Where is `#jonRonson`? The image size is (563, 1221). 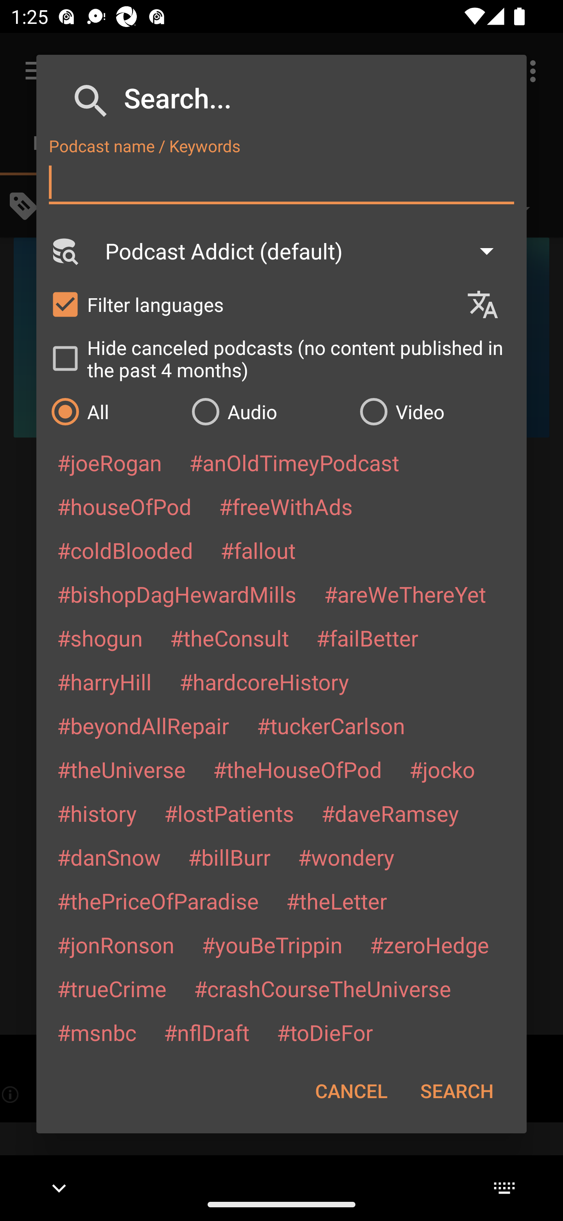
#jonRonson is located at coordinates (116, 945).